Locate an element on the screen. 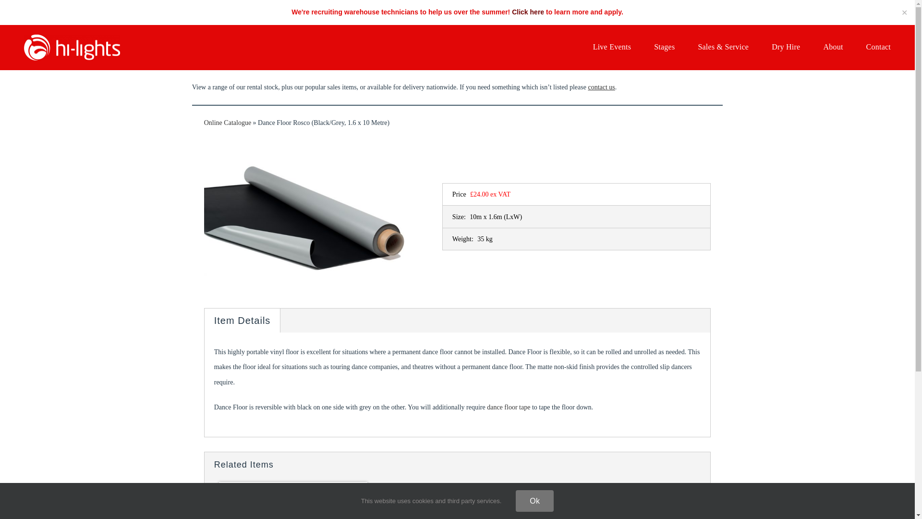 The image size is (922, 519). dance floor tape is located at coordinates (508, 408).